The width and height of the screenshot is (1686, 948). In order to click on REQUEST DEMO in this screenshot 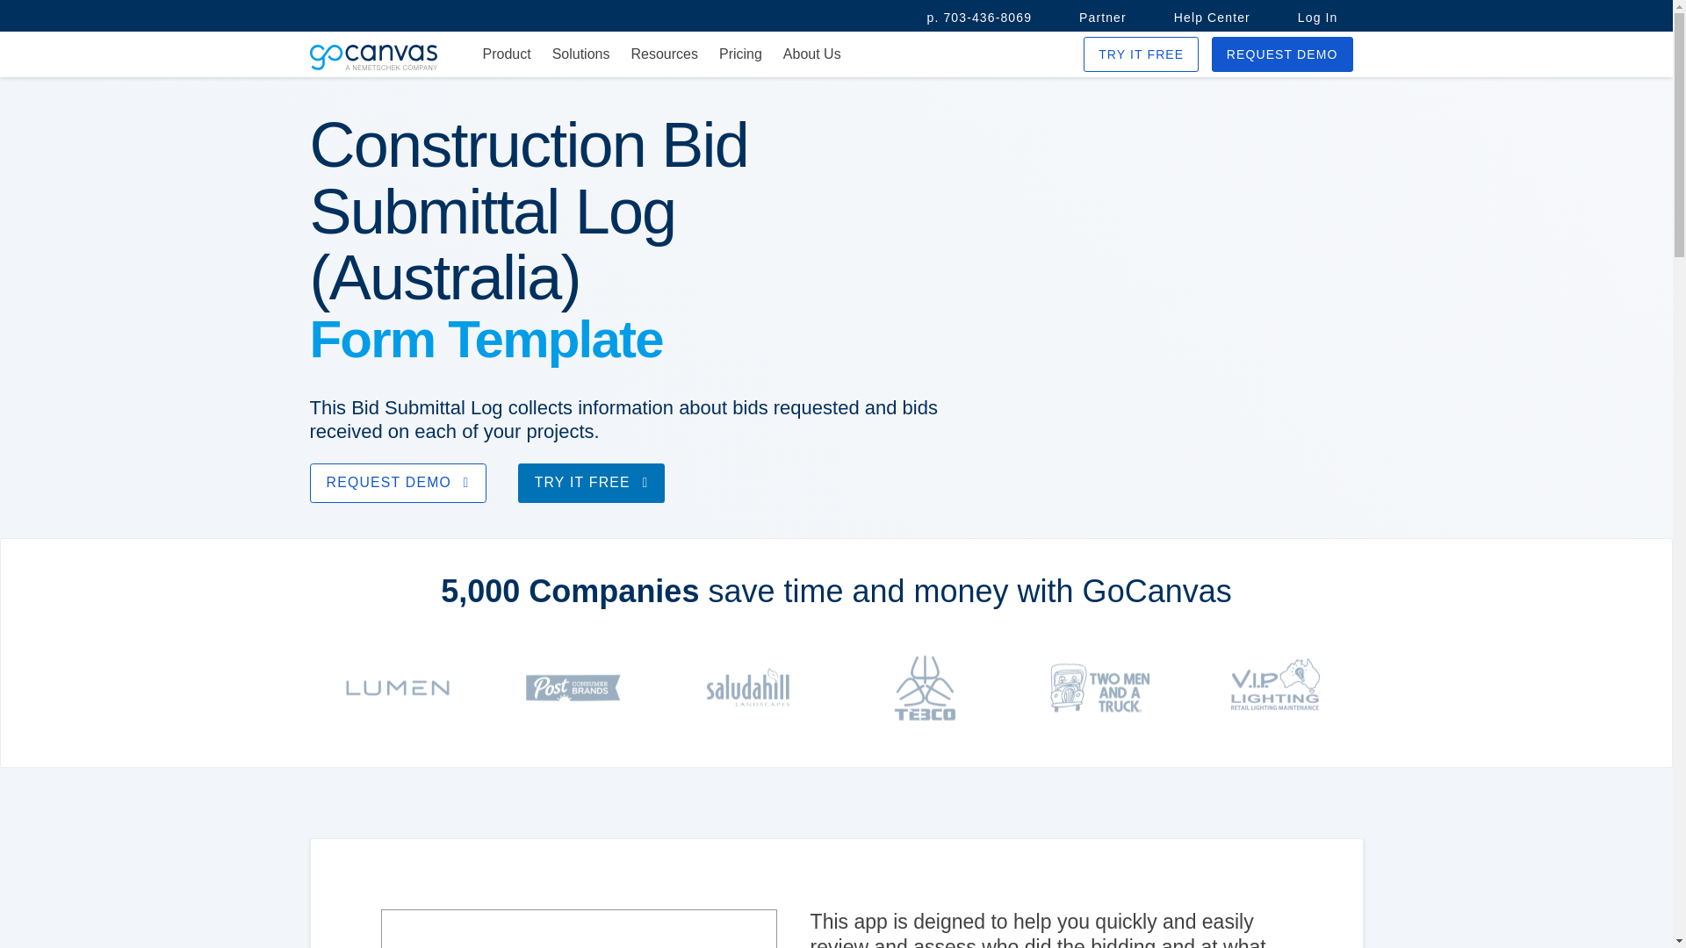, I will do `click(1282, 54)`.